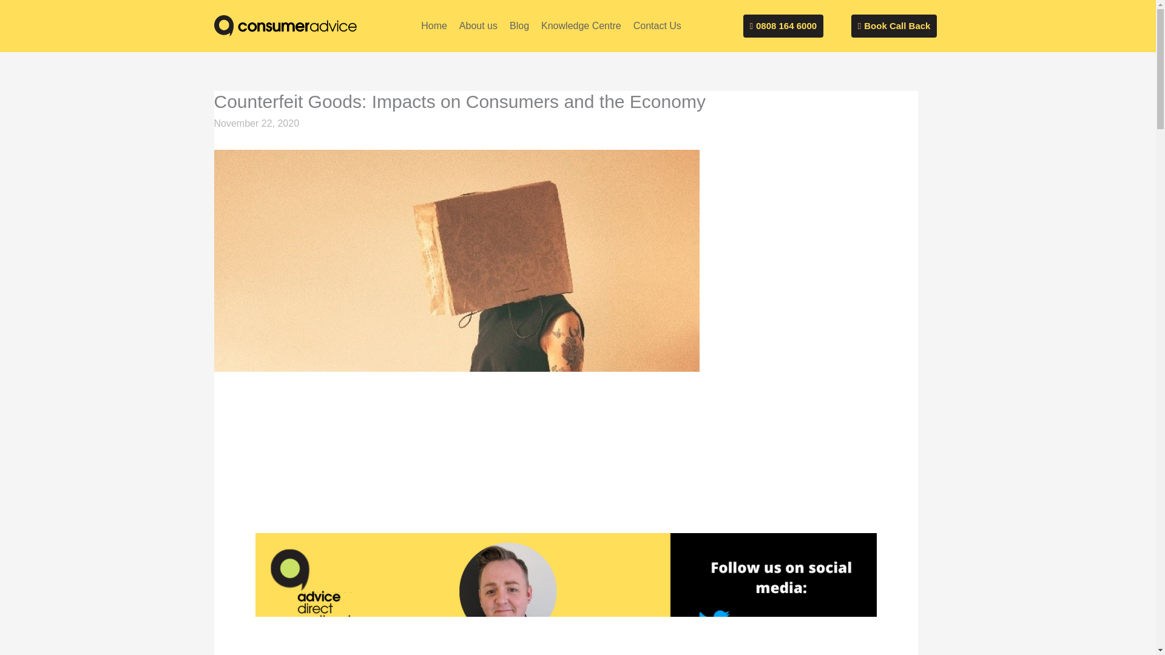 This screenshot has width=1165, height=655. Describe the element at coordinates (519, 25) in the screenshot. I see `Blog` at that location.